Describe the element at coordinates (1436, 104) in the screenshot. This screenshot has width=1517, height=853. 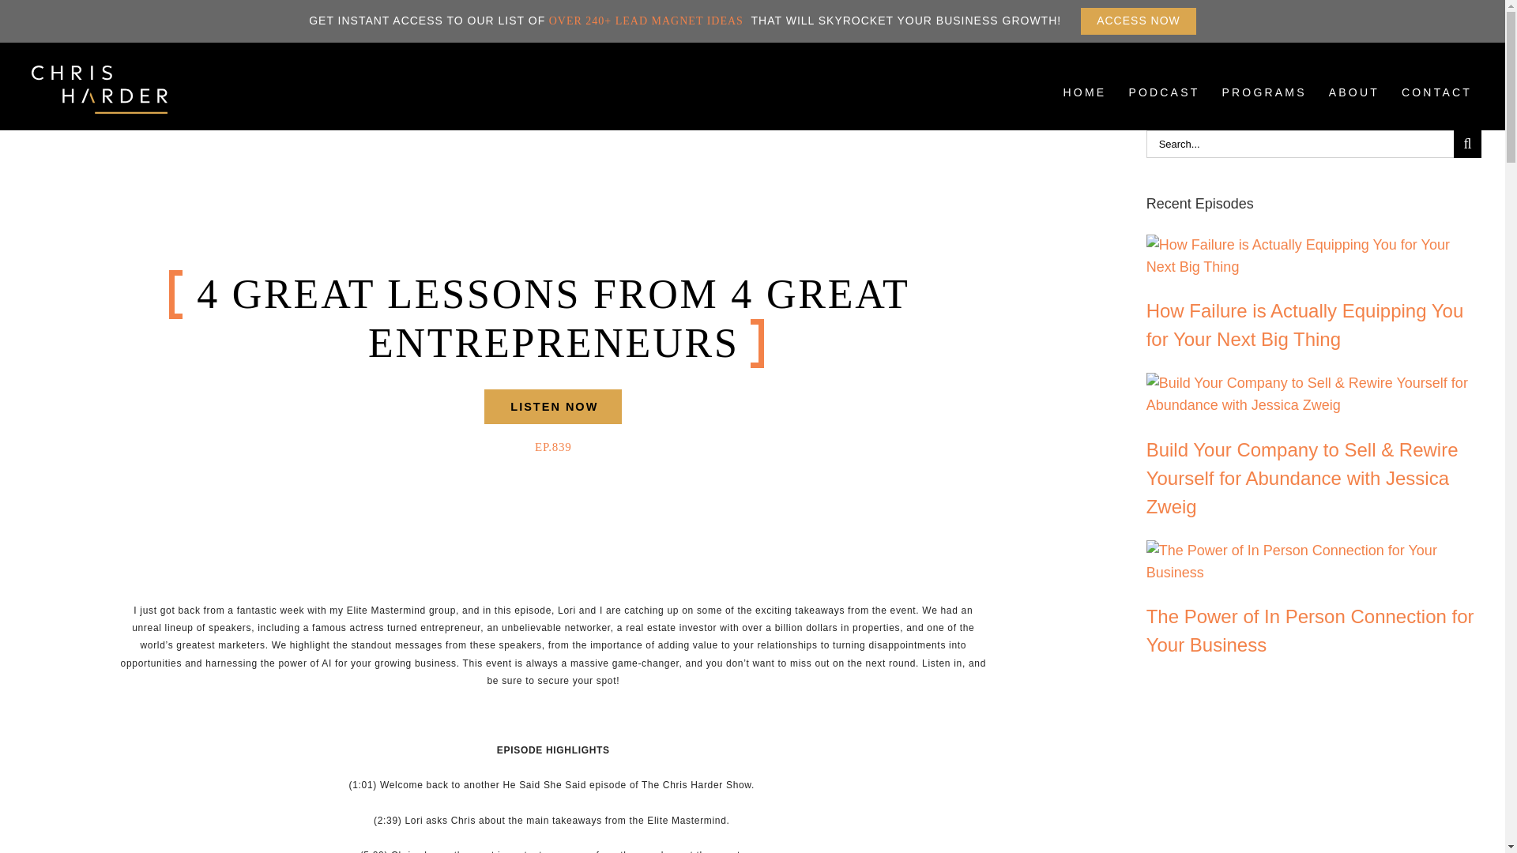
I see `ACCESS NOW` at that location.